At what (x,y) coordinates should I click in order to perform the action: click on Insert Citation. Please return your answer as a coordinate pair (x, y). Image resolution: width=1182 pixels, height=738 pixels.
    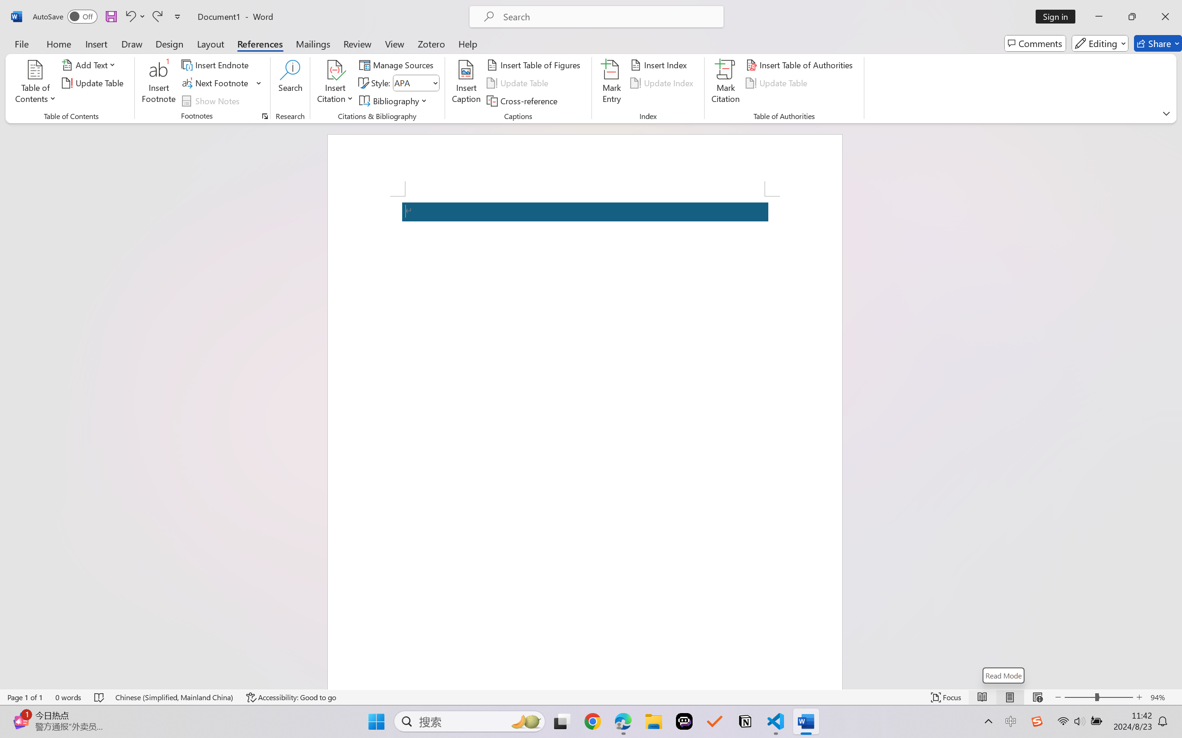
    Looking at the image, I should click on (335, 83).